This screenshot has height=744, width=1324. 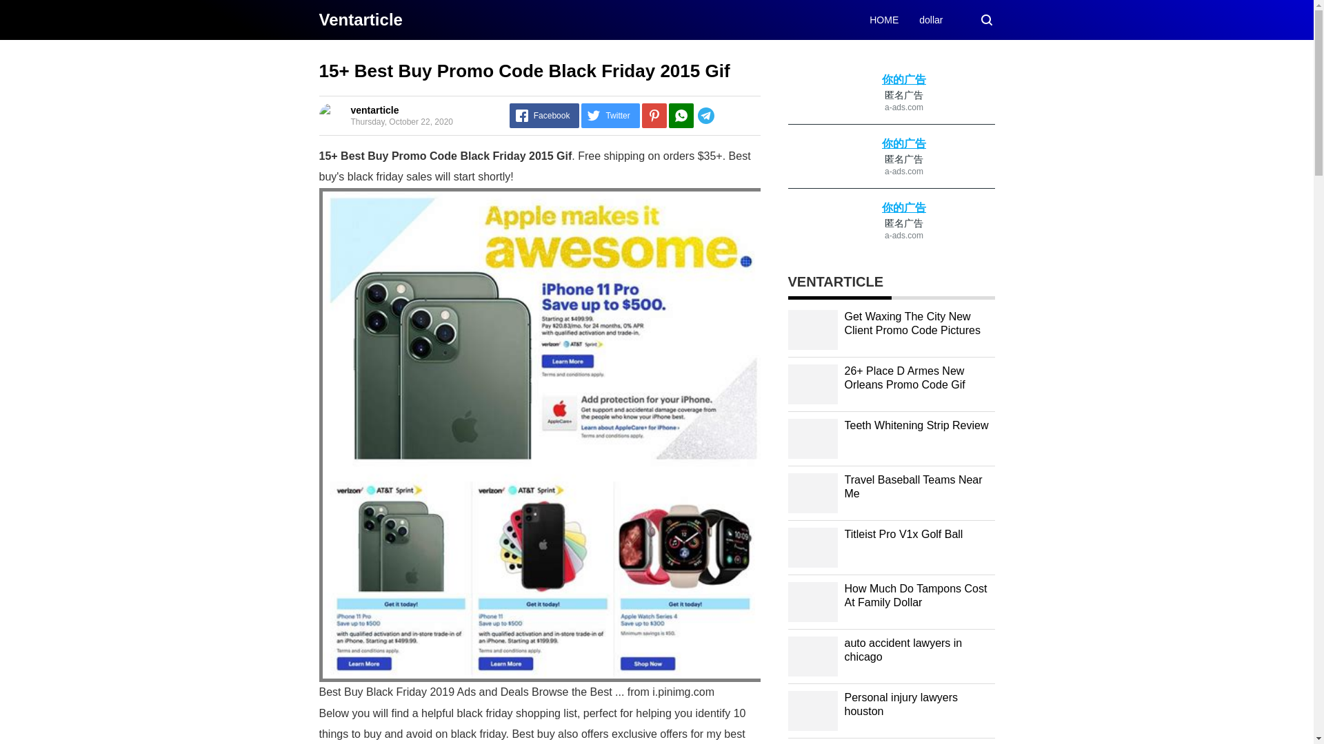 I want to click on Share to Telegram, so click(x=726, y=116).